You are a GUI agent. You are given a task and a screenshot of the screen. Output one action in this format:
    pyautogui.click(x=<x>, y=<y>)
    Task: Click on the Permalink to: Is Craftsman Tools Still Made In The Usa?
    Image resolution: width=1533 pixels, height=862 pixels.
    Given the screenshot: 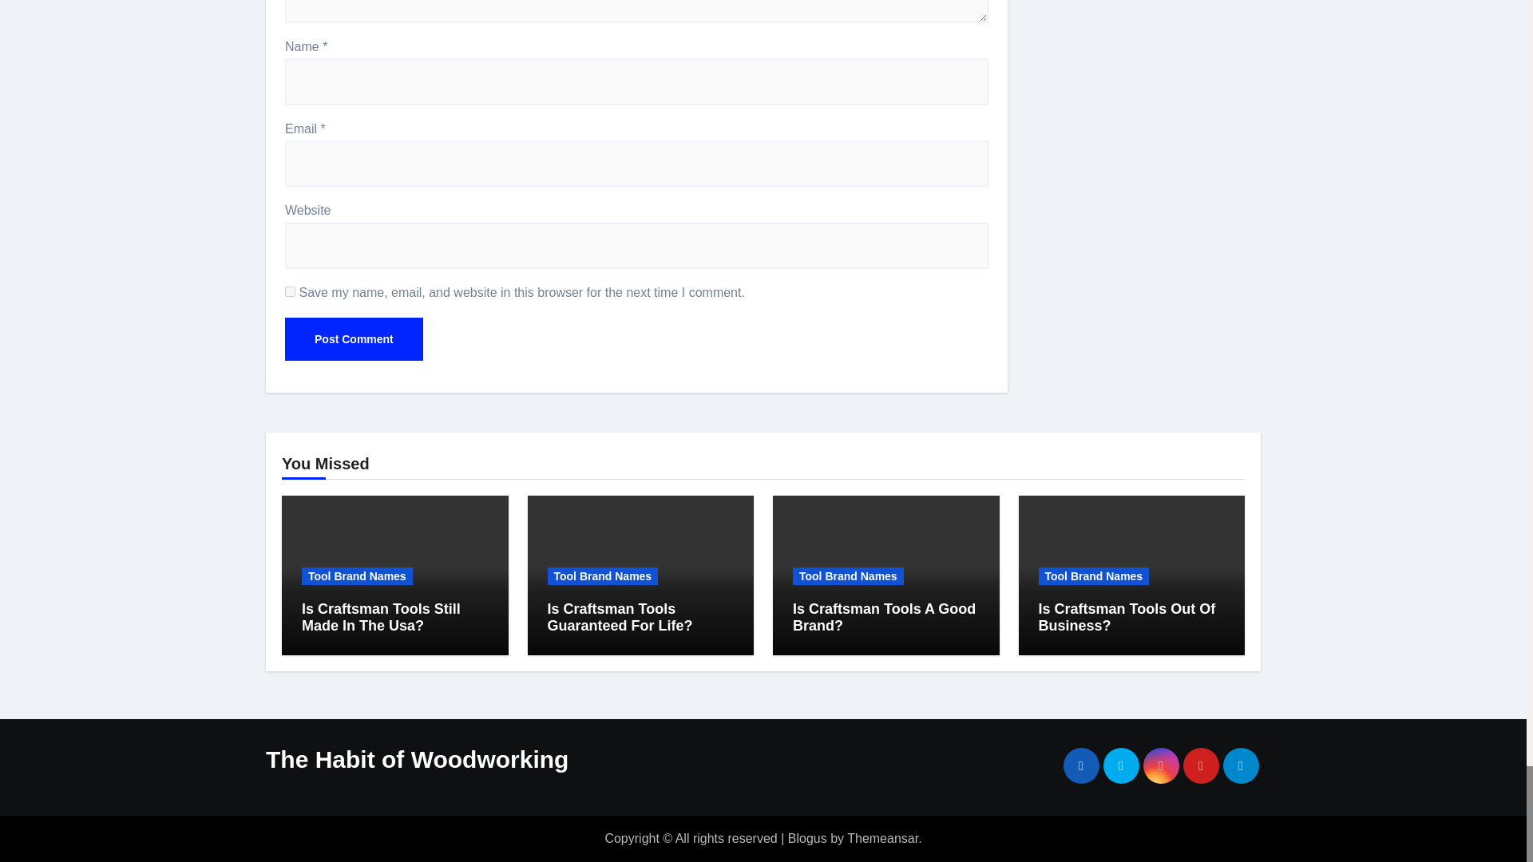 What is the action you would take?
    pyautogui.click(x=382, y=617)
    